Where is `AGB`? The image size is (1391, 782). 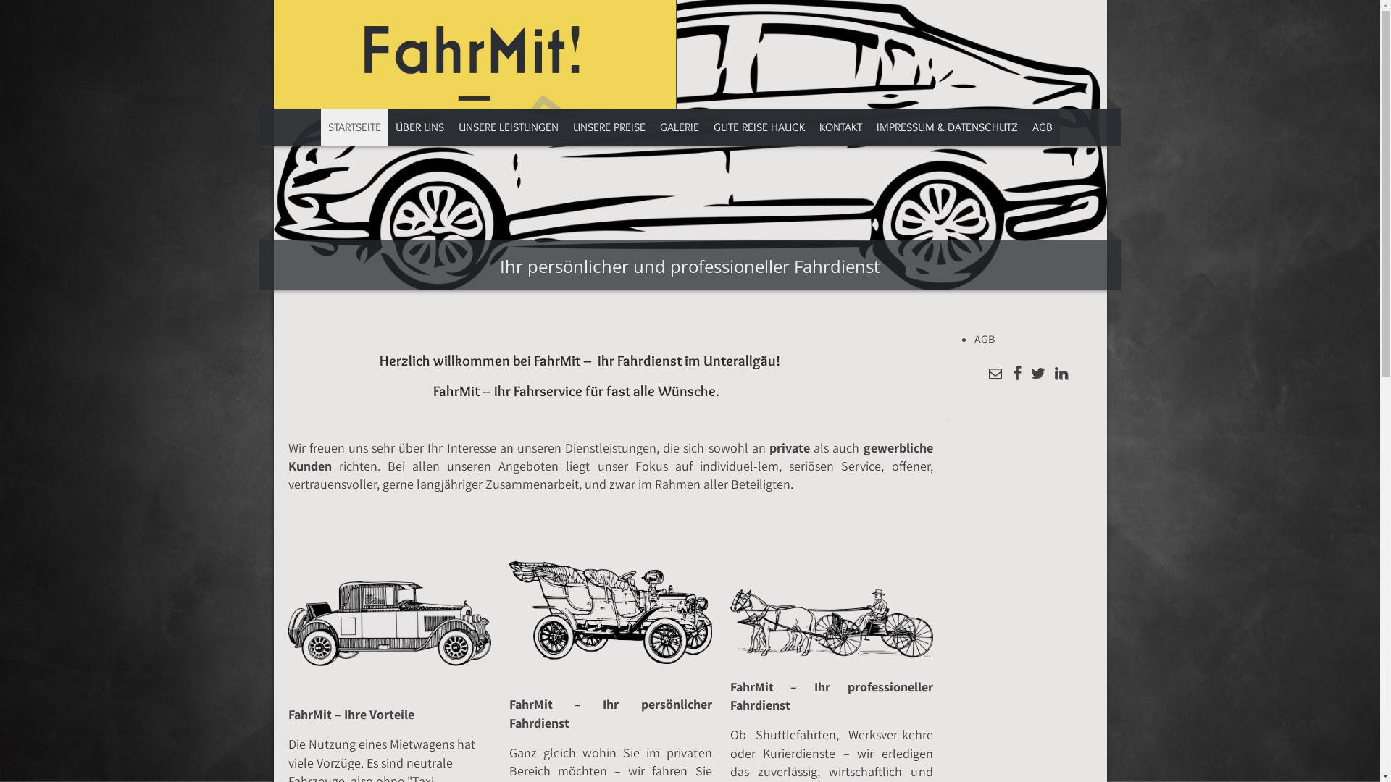 AGB is located at coordinates (1042, 127).